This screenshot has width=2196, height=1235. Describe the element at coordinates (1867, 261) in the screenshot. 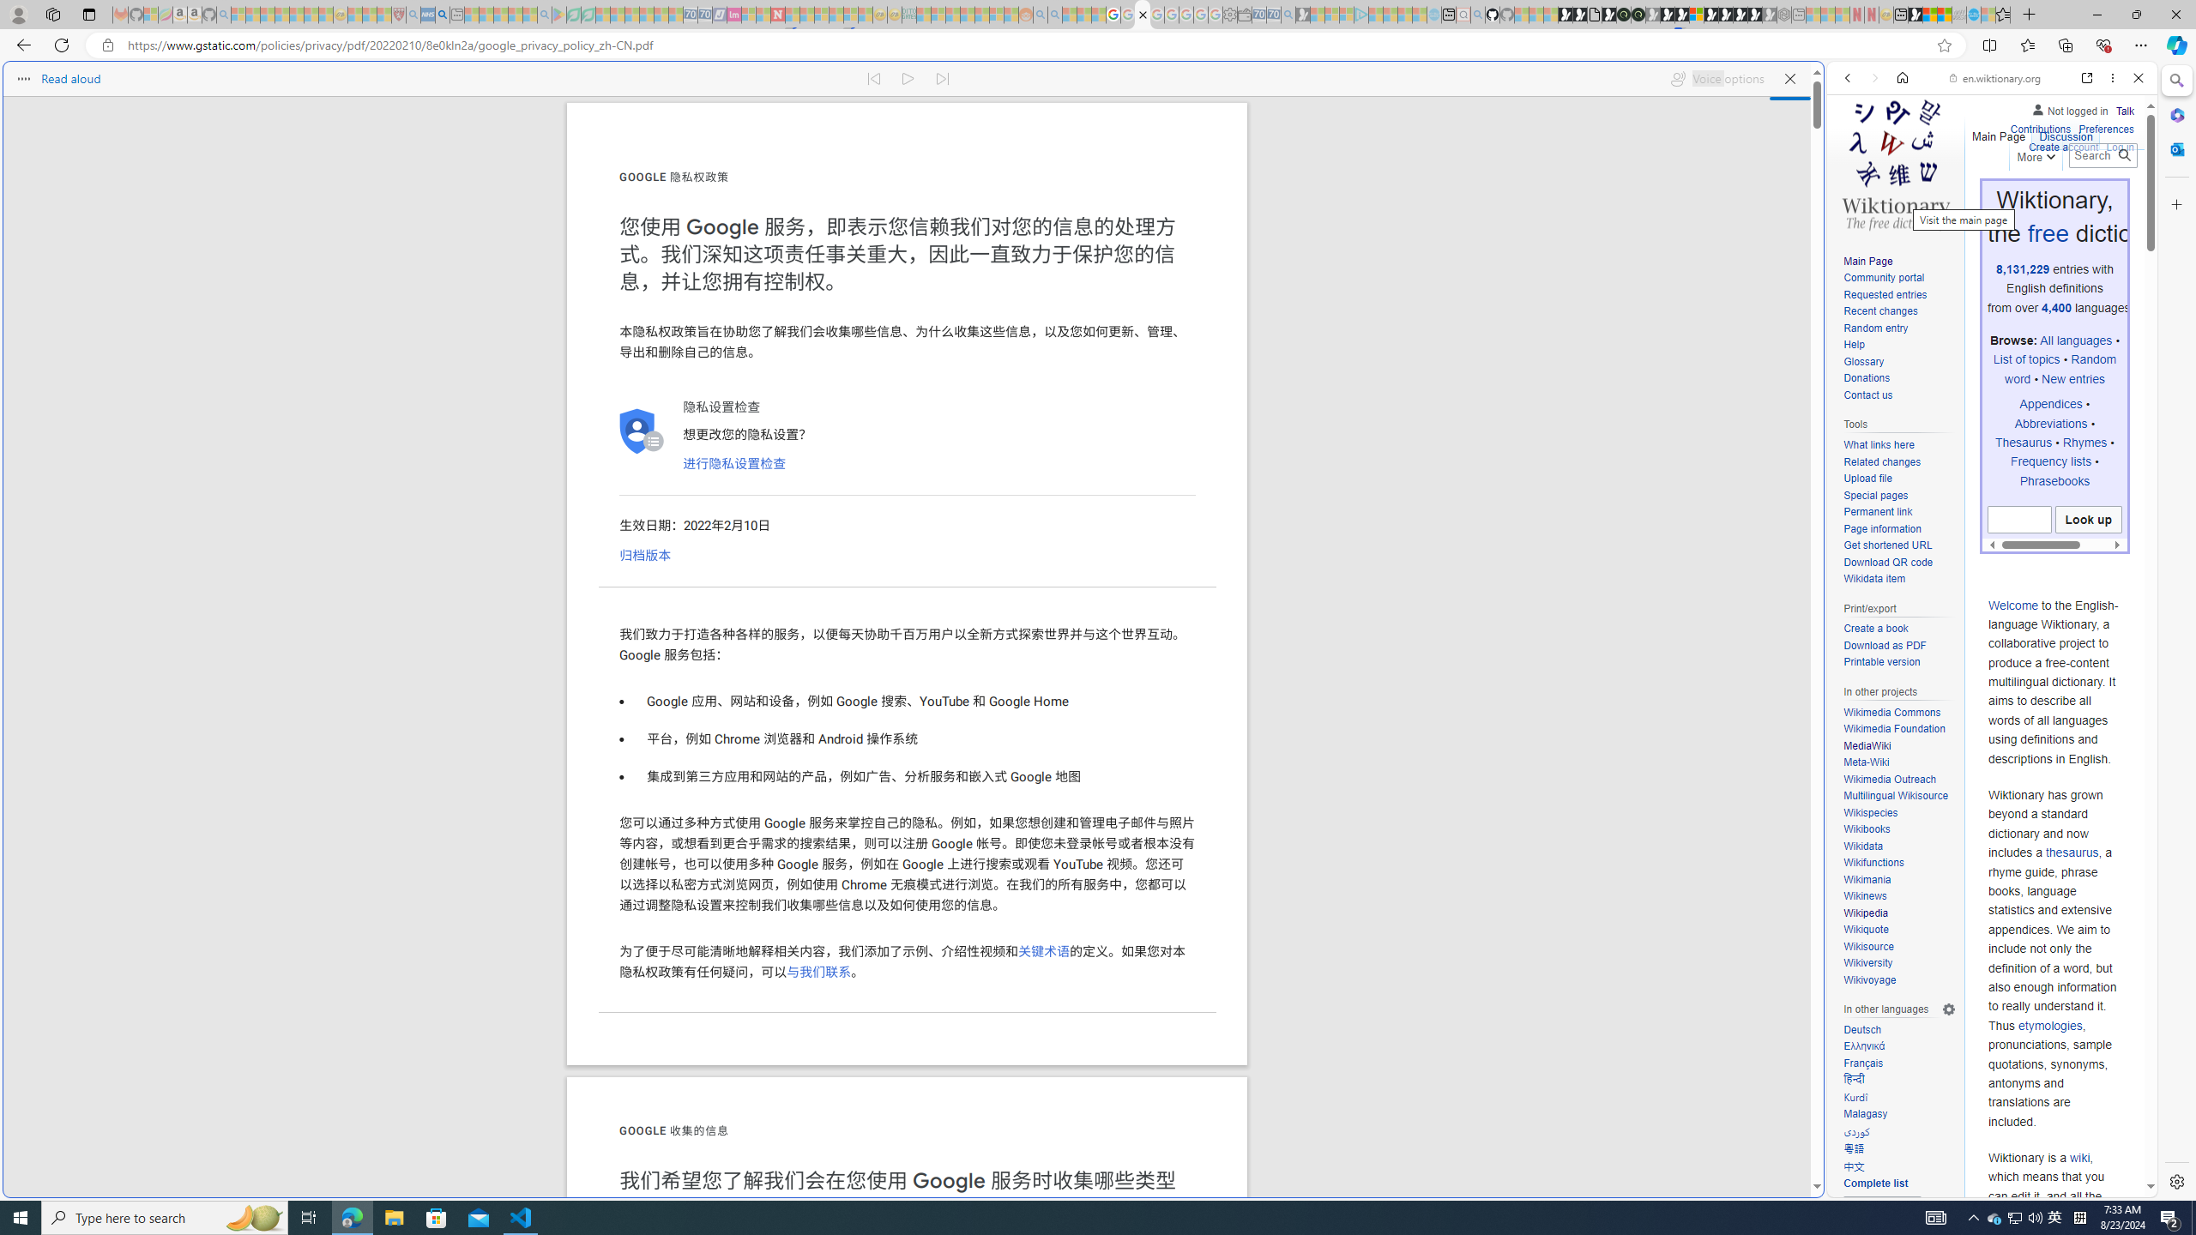

I see `Main Page` at that location.